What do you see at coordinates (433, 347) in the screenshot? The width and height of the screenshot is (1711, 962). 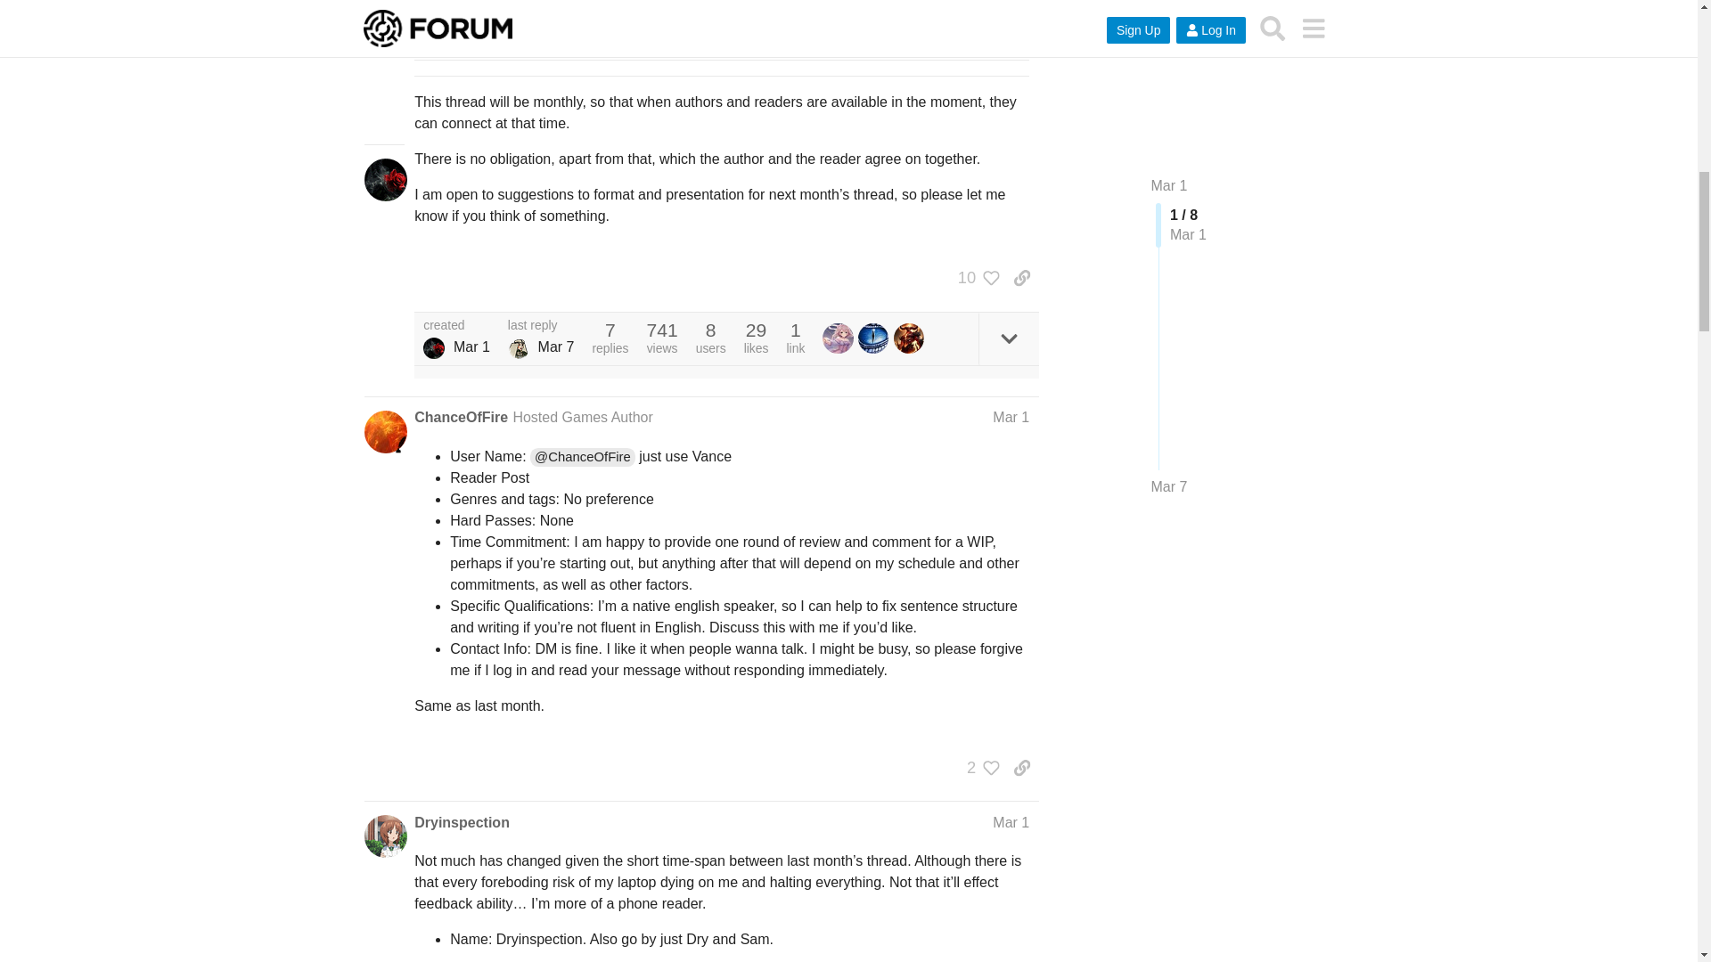 I see `Writer ` at bounding box center [433, 347].